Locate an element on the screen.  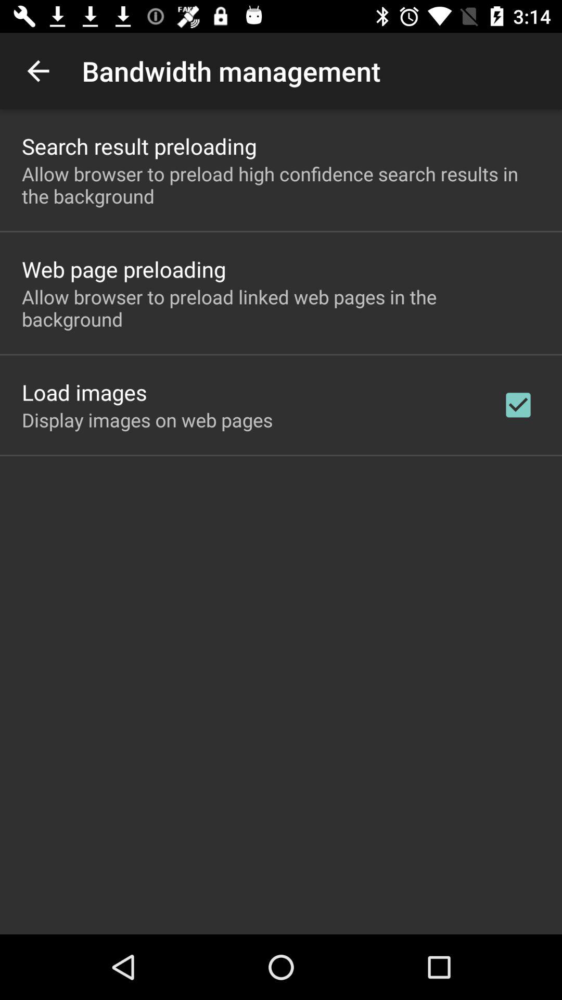
choose checkbox on the right is located at coordinates (518, 405).